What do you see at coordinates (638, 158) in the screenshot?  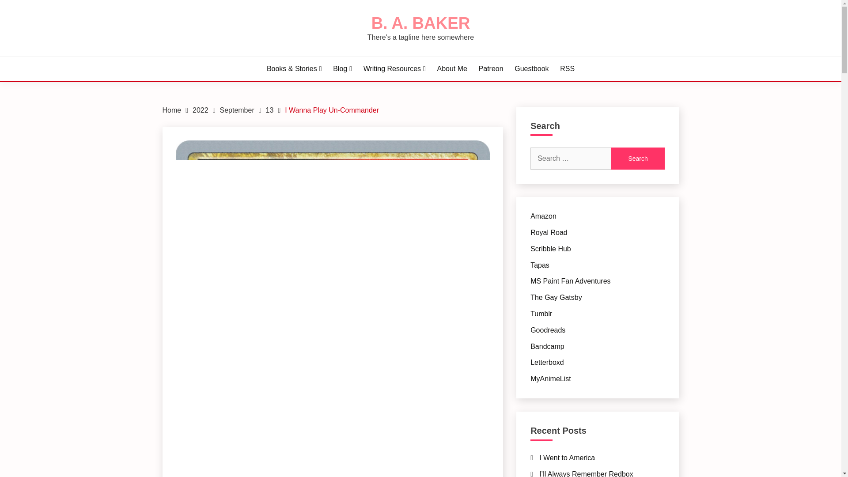 I see `Search` at bounding box center [638, 158].